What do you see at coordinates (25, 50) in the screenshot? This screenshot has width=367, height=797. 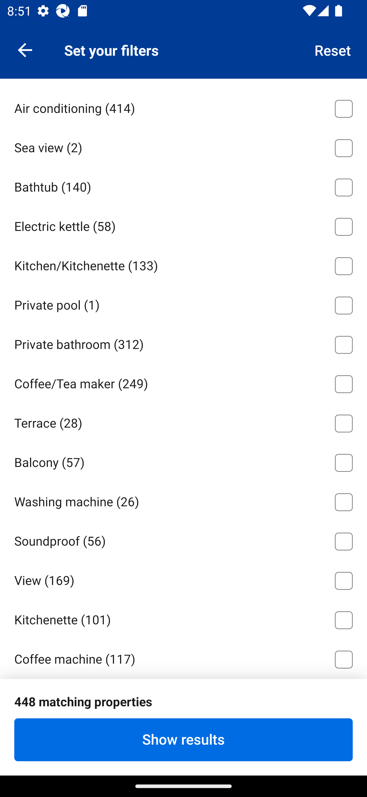 I see `Navigate up` at bounding box center [25, 50].